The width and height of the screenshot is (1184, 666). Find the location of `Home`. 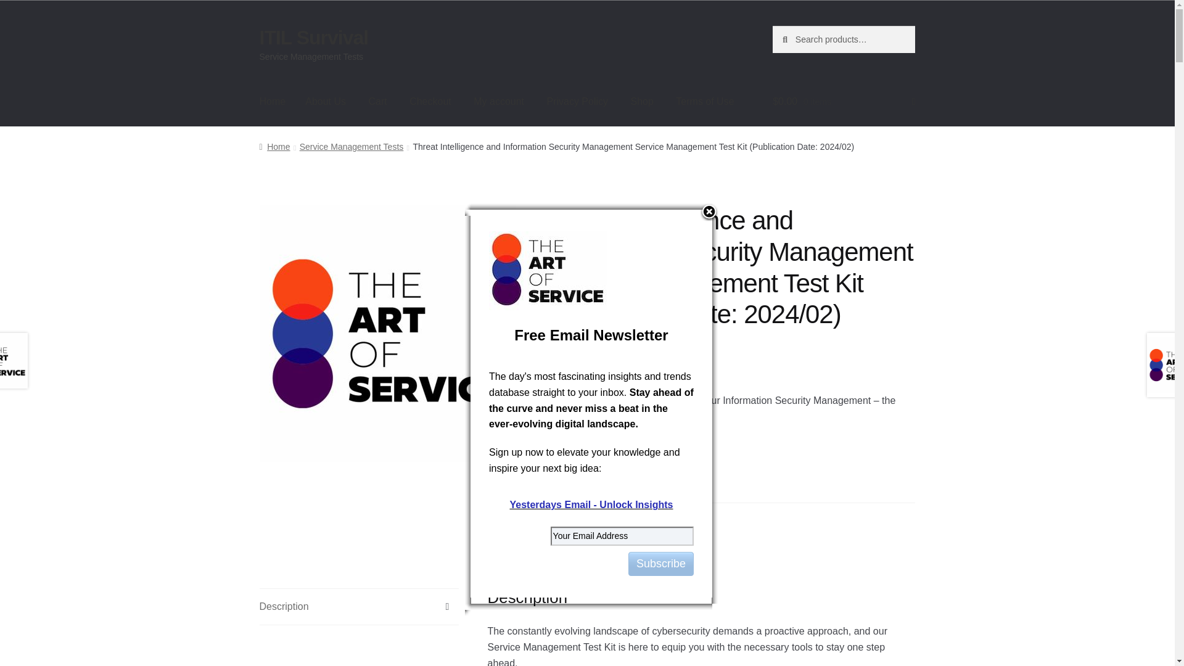

Home is located at coordinates (273, 102).